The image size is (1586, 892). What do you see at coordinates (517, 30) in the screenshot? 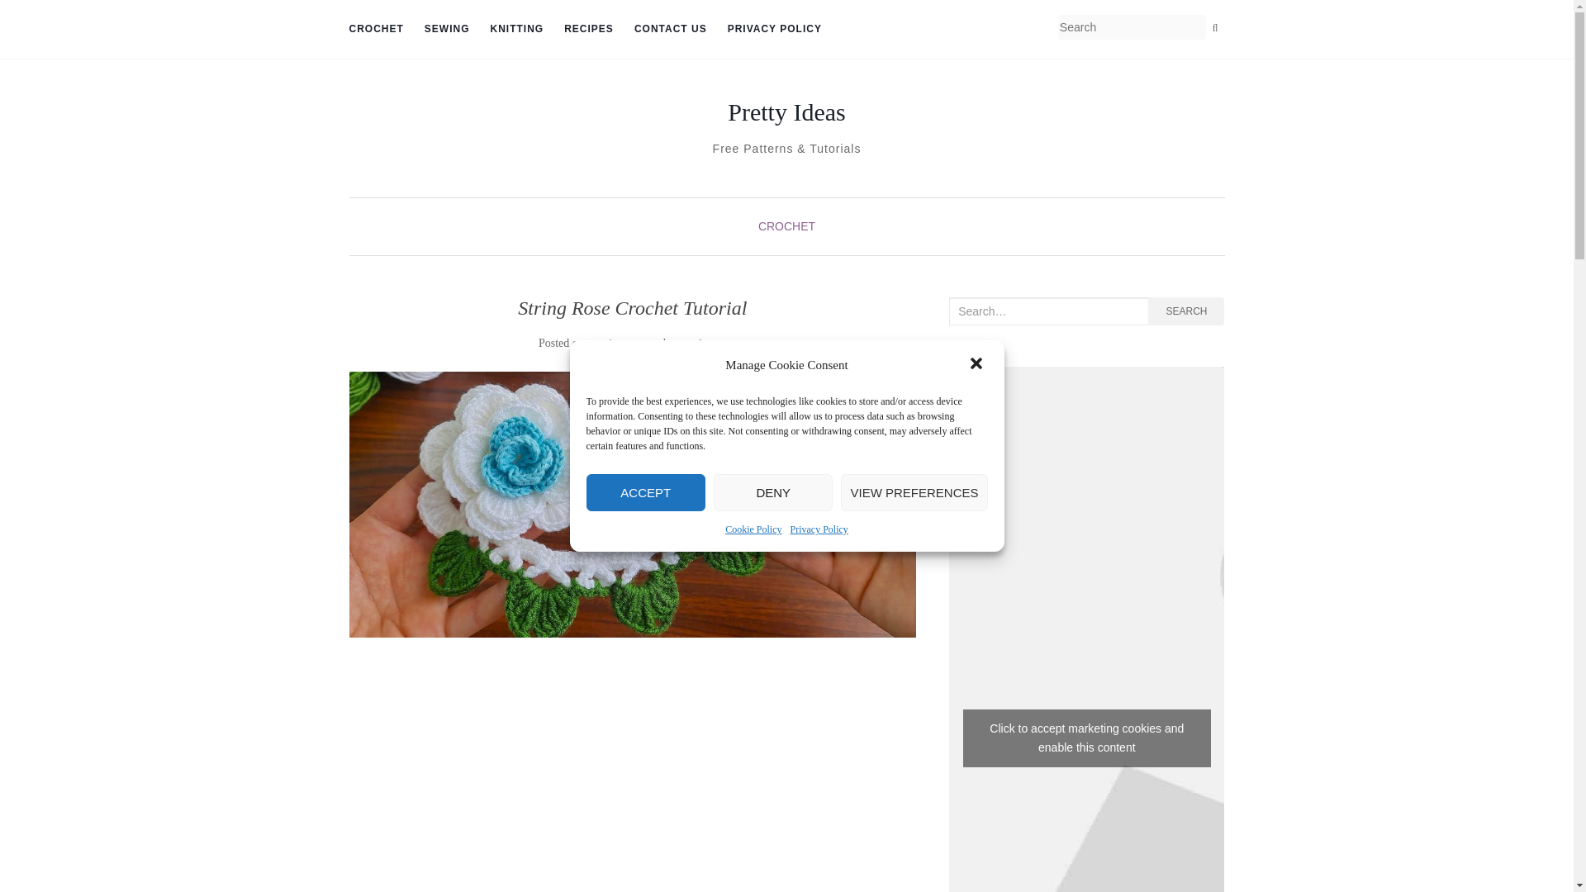
I see `Knitting` at bounding box center [517, 30].